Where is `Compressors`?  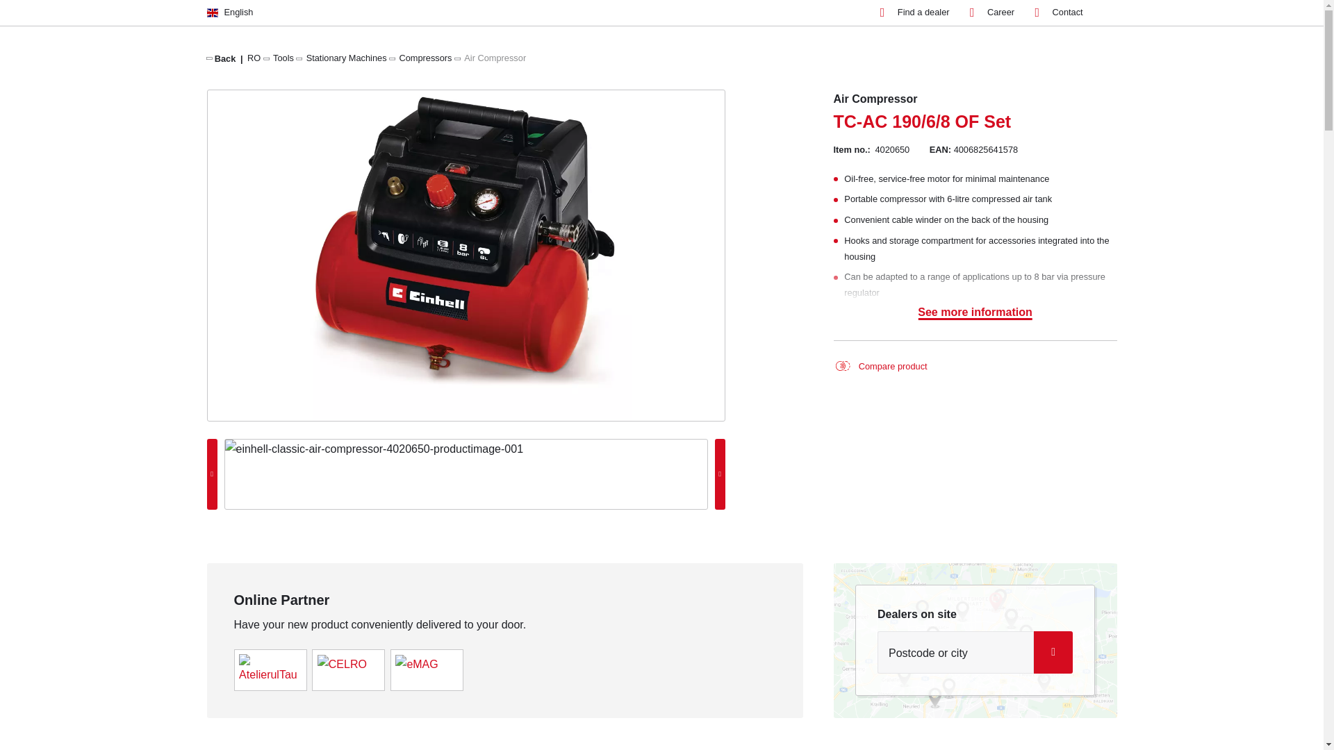
Compressors is located at coordinates (425, 57).